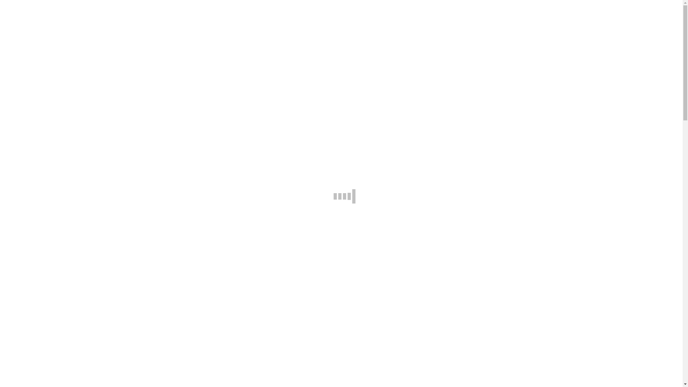 This screenshot has width=688, height=387. What do you see at coordinates (27, 322) in the screenshot?
I see `Projects` at bounding box center [27, 322].